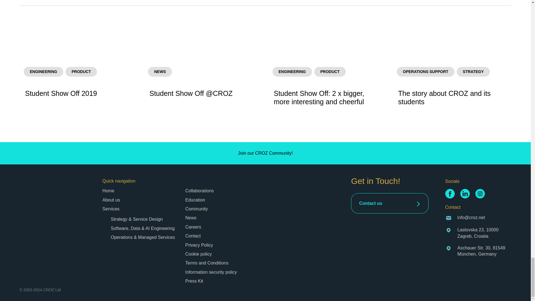 The width and height of the screenshot is (535, 301). Describe the element at coordinates (265, 153) in the screenshot. I see `Join our CROZ Community!` at that location.